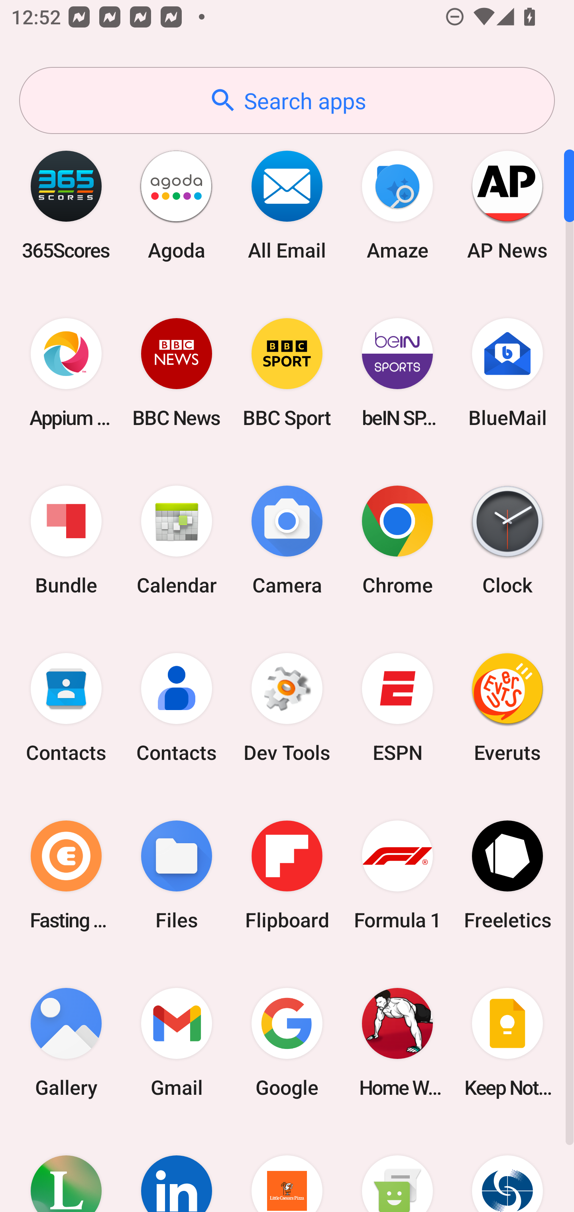 This screenshot has height=1212, width=574. I want to click on BlueMail, so click(507, 372).